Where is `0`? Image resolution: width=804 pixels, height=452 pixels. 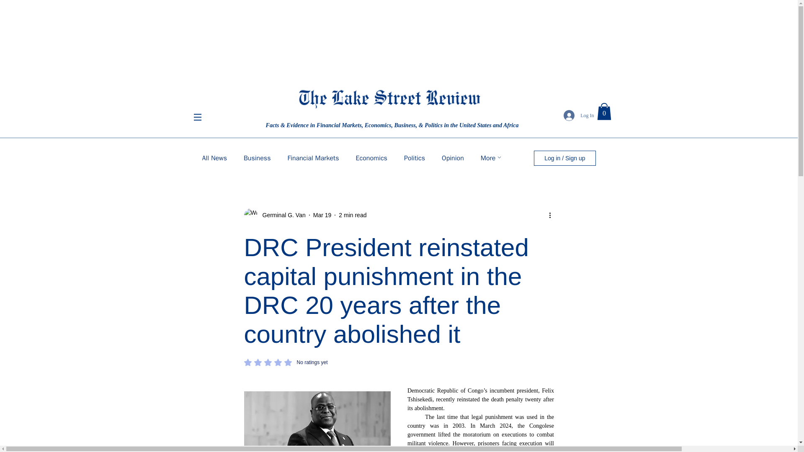
0 is located at coordinates (274, 215).